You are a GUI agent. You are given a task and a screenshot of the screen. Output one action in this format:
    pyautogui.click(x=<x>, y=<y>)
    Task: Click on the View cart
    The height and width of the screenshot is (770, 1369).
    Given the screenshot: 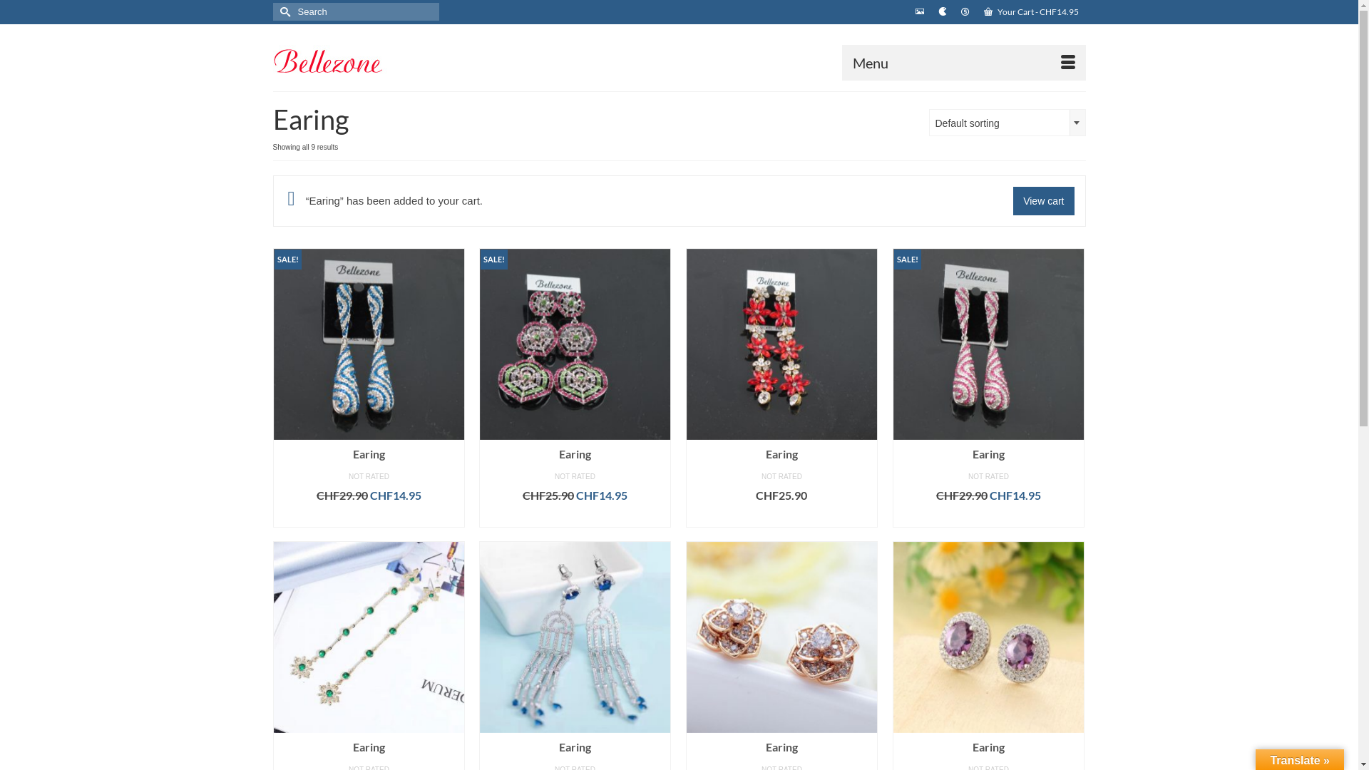 What is the action you would take?
    pyautogui.click(x=1044, y=201)
    